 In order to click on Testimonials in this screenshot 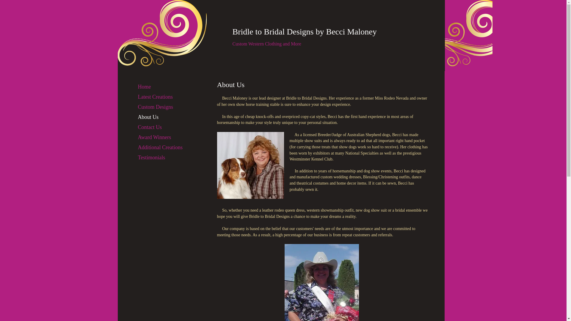, I will do `click(152, 158)`.